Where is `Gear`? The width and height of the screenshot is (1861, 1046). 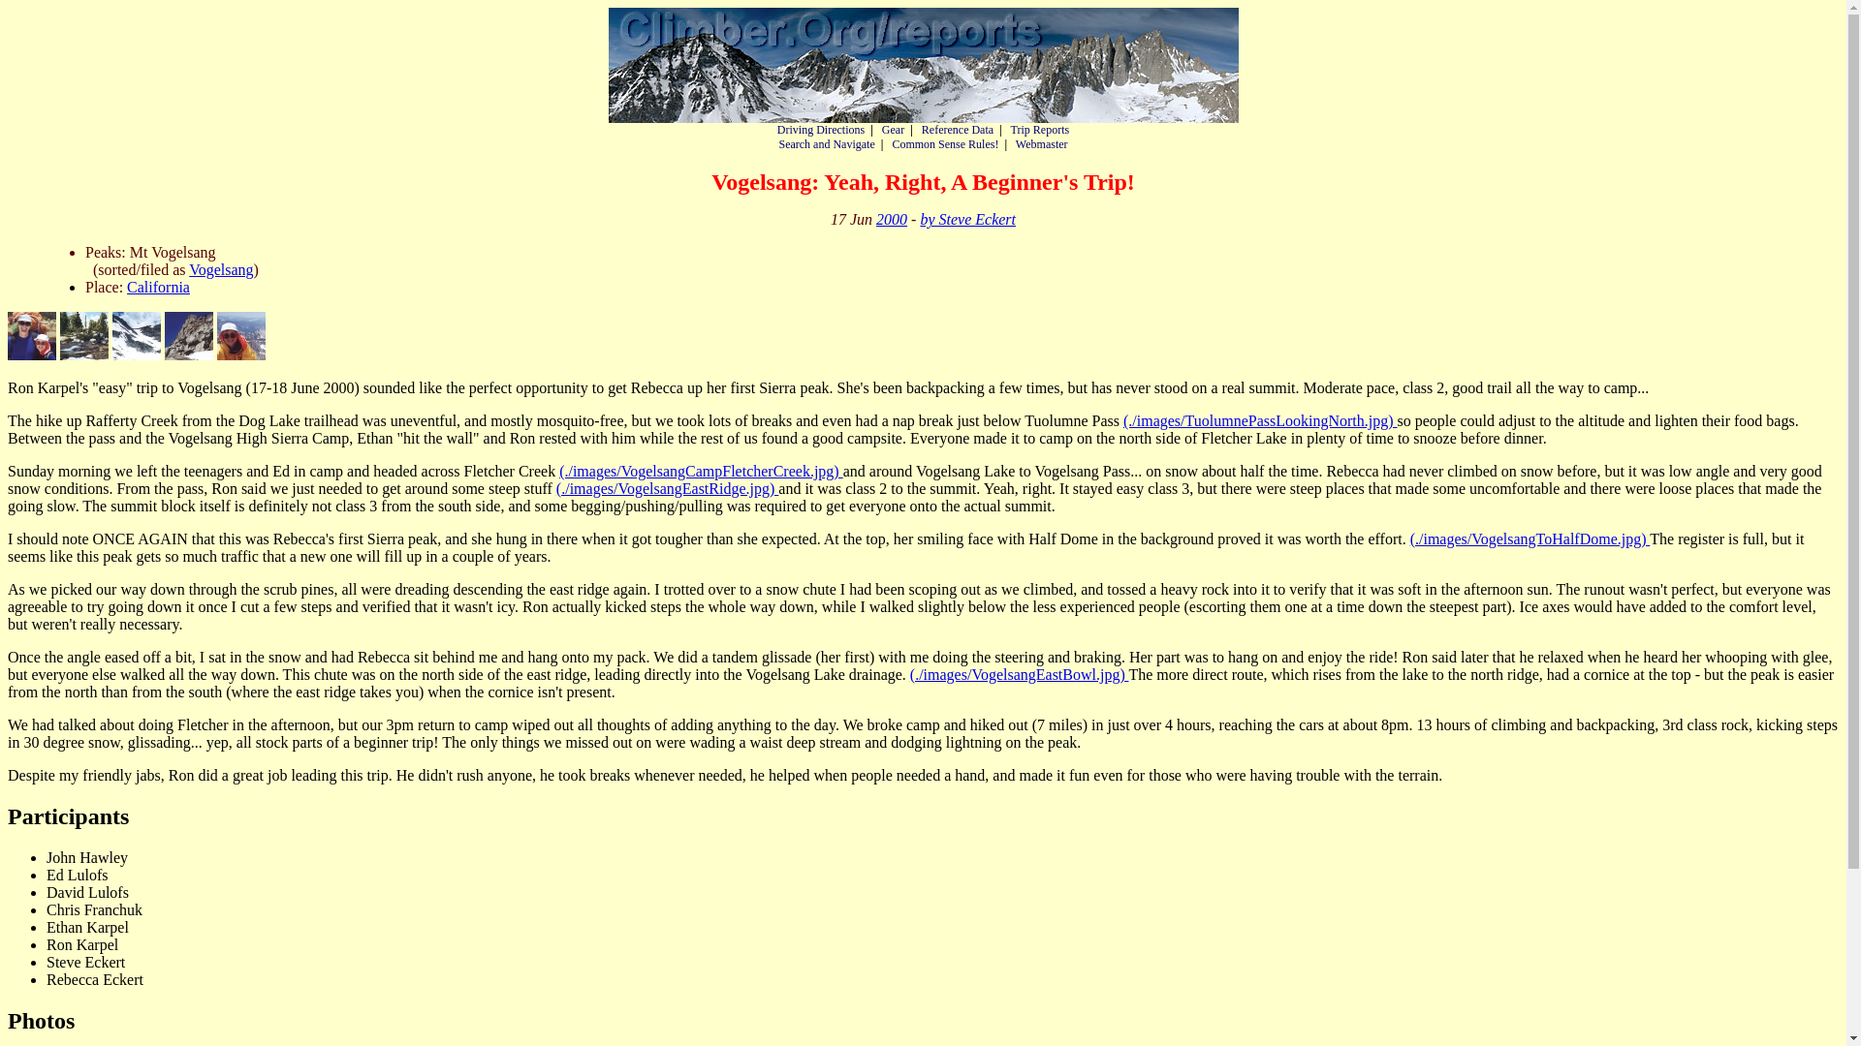
Gear is located at coordinates (894, 130).